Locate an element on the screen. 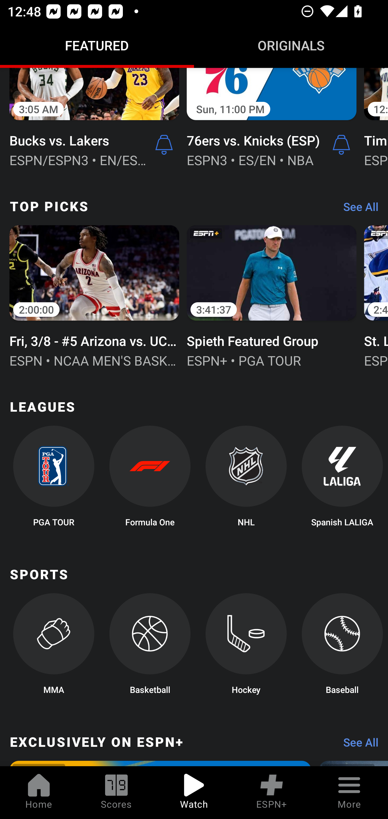 This screenshot has width=388, height=819. Alerts is located at coordinates (164, 144).